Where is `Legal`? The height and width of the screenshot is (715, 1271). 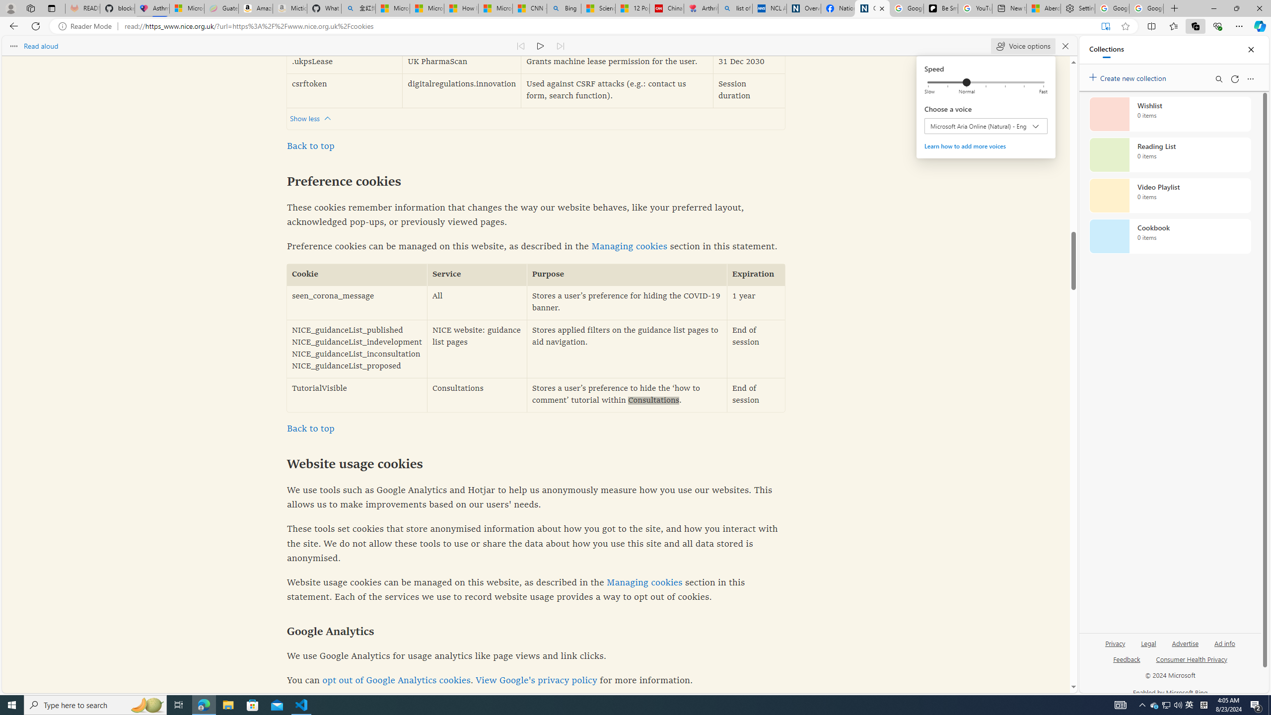 Legal is located at coordinates (1149, 643).